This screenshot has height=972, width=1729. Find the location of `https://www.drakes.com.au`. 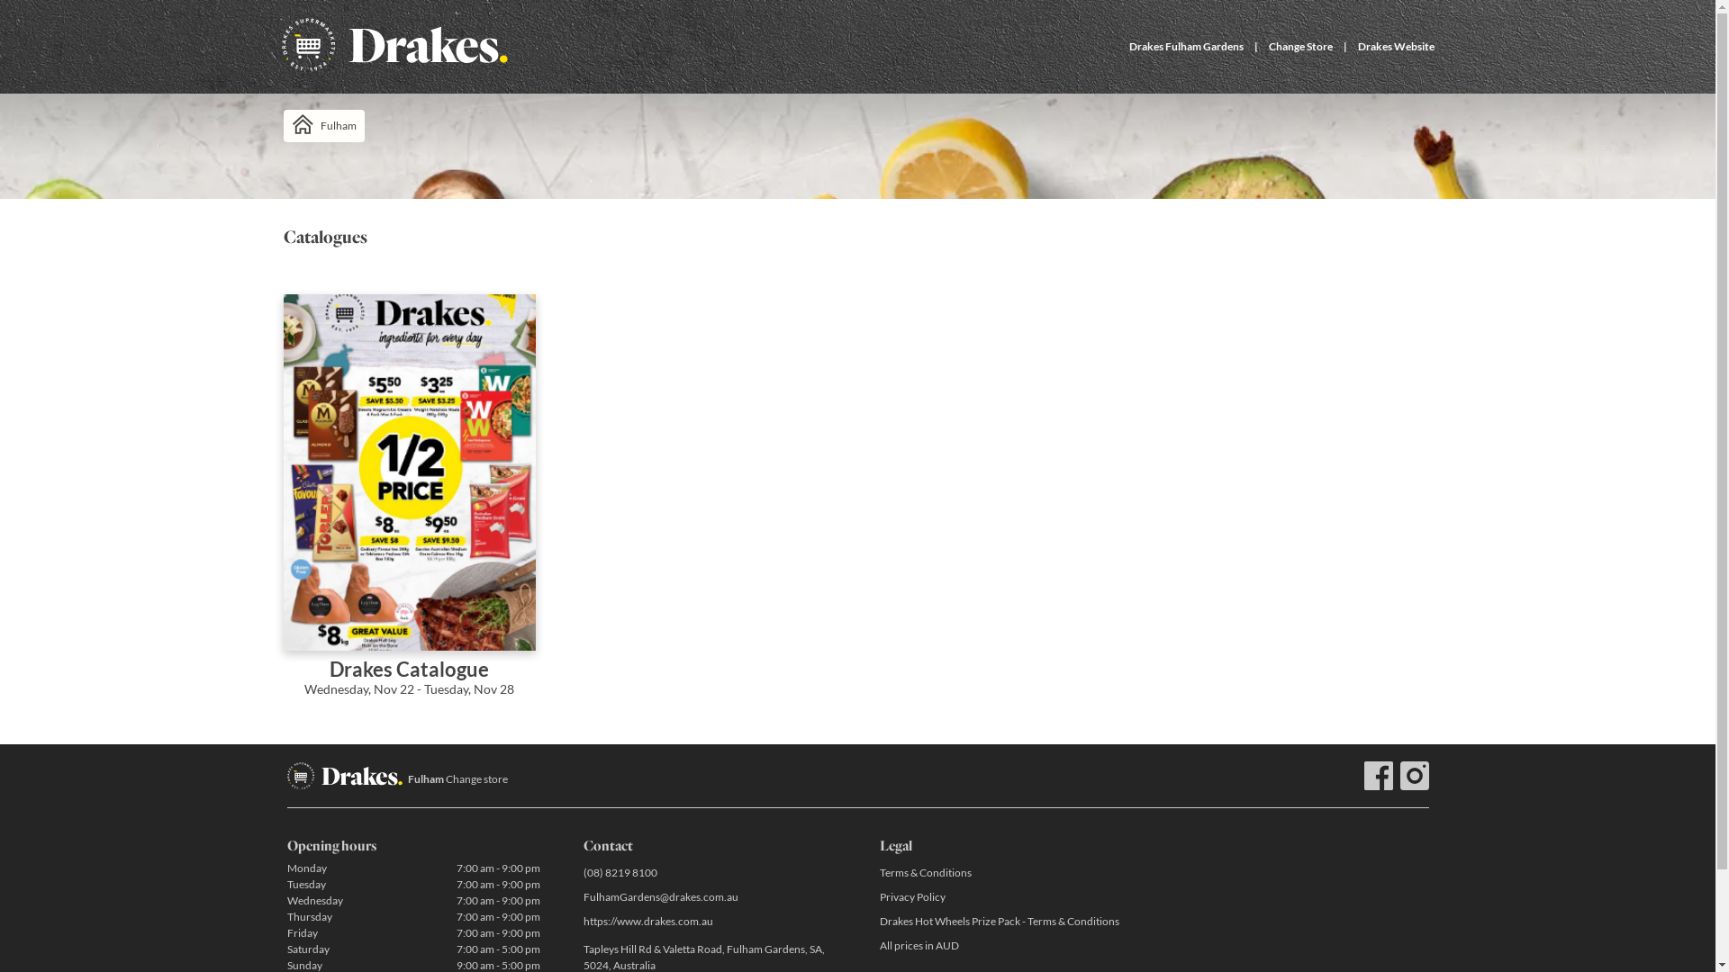

https://www.drakes.com.au is located at coordinates (710, 922).